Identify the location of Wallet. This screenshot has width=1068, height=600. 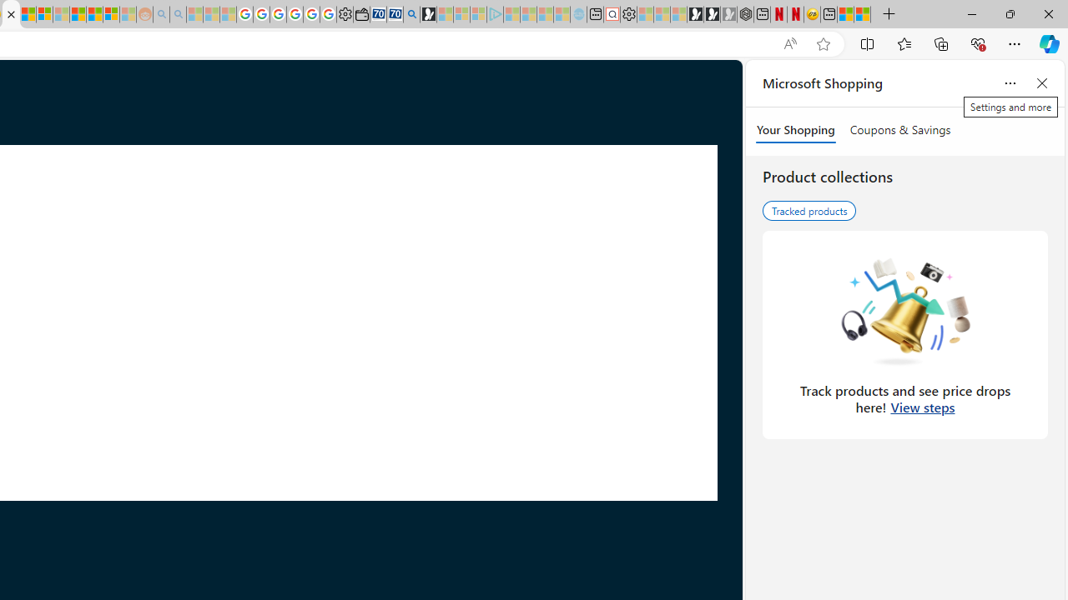
(360, 15).